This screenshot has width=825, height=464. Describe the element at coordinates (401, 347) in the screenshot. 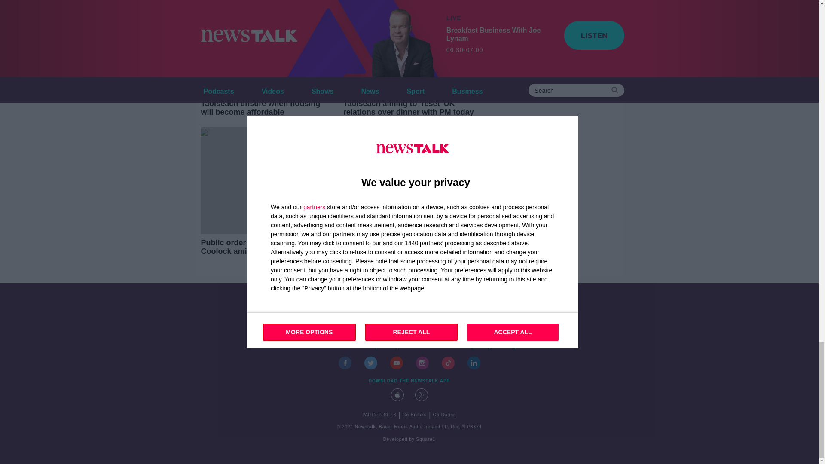

I see `competitions` at that location.